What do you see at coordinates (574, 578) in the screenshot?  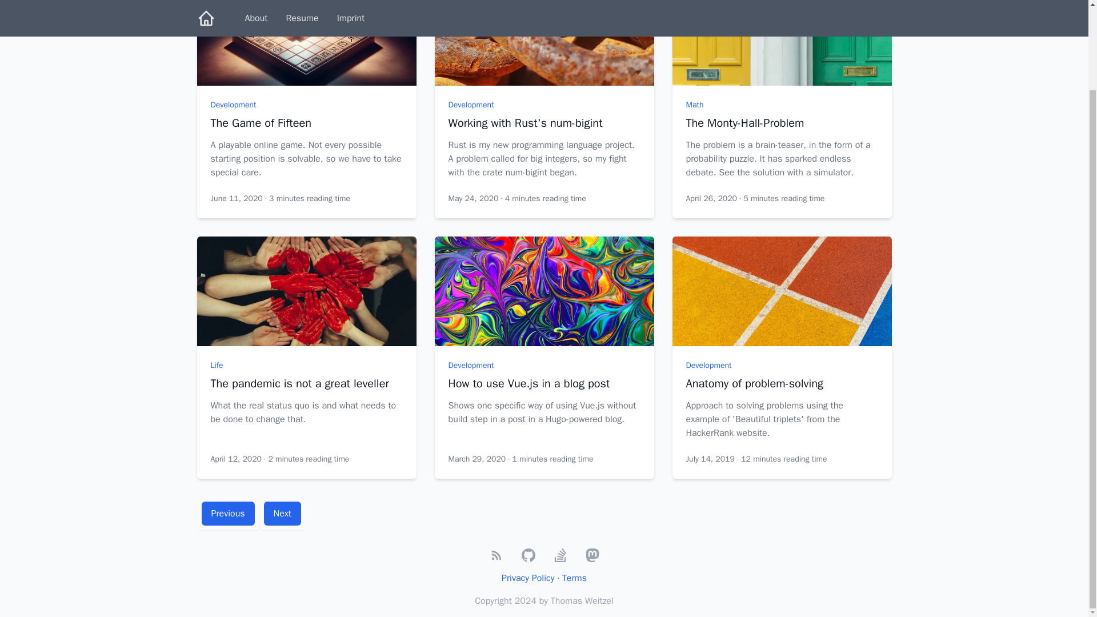 I see `Terms` at bounding box center [574, 578].